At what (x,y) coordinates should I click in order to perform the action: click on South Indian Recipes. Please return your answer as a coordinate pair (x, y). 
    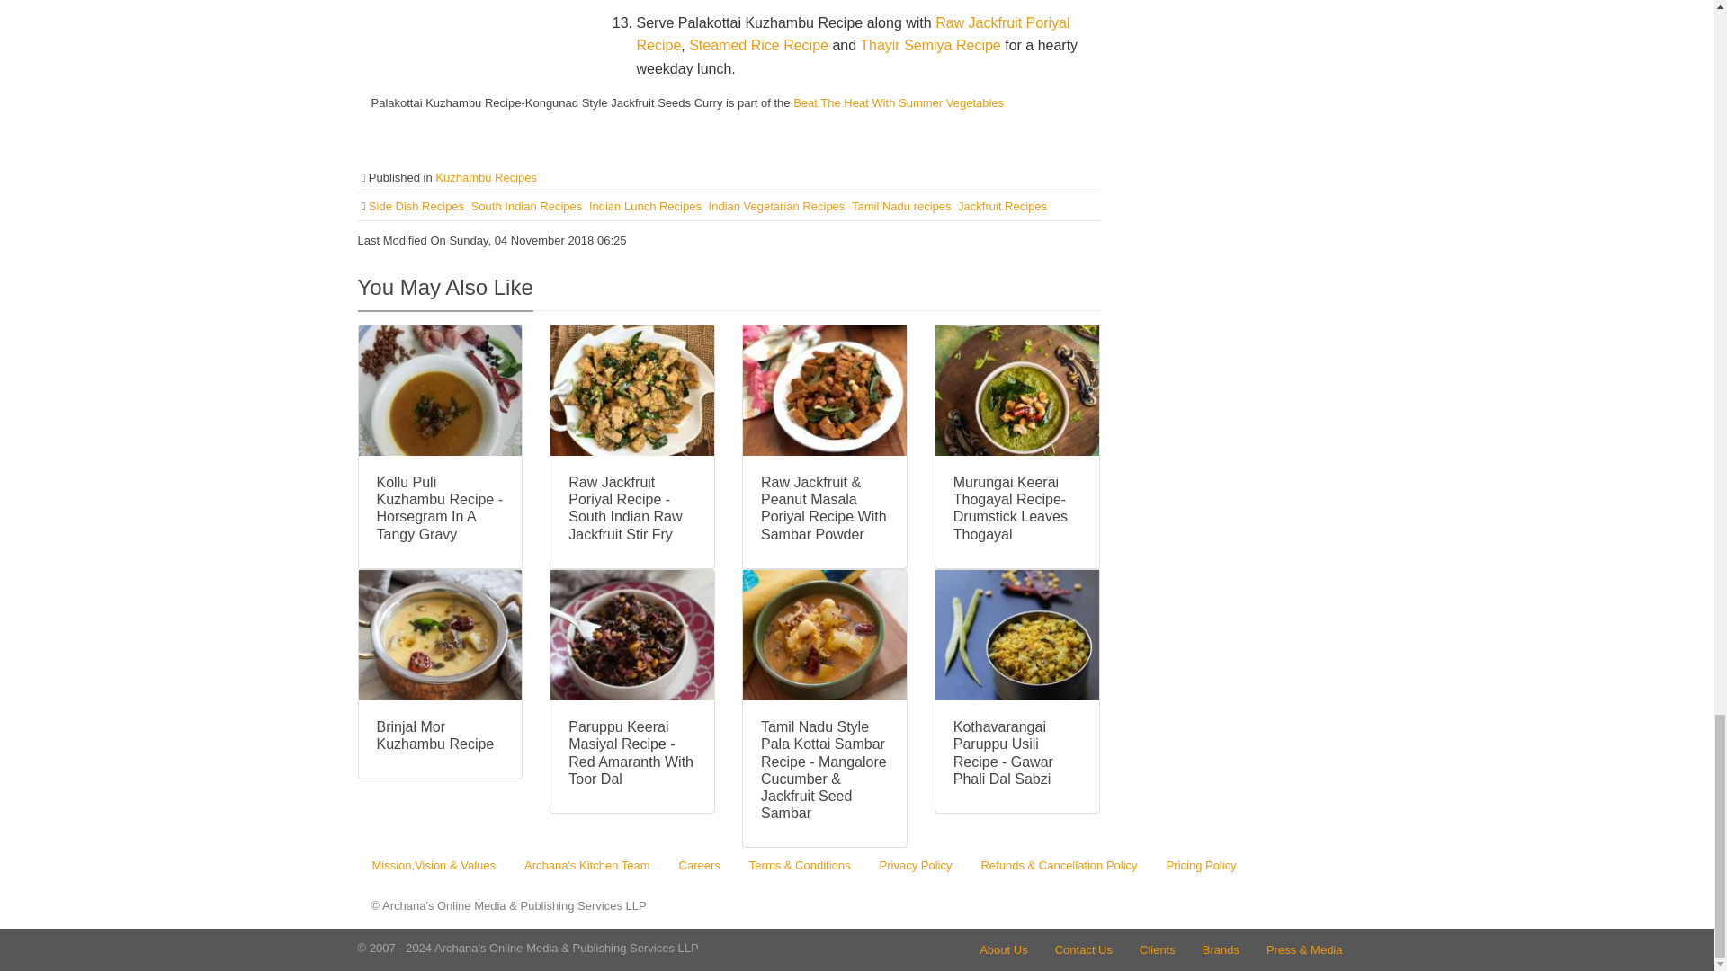
    Looking at the image, I should click on (528, 206).